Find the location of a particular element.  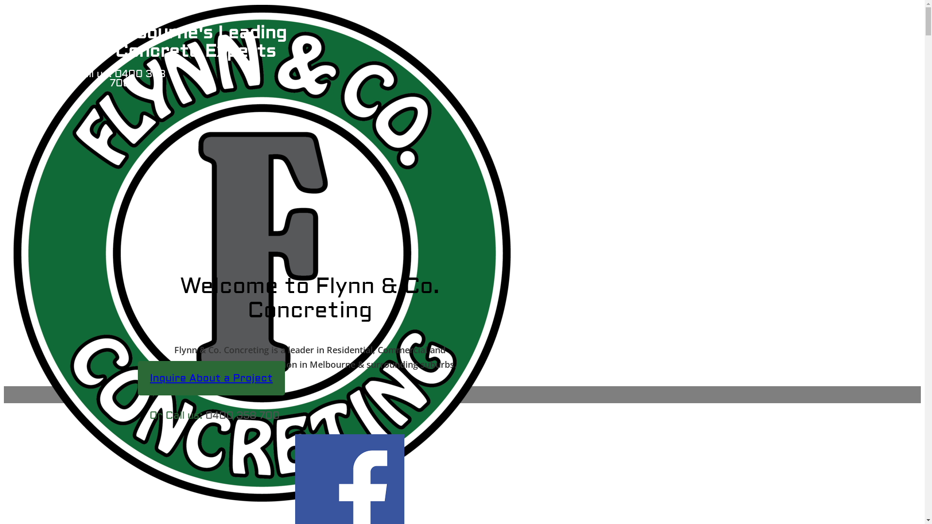

Inquire About a Project is located at coordinates (212, 378).